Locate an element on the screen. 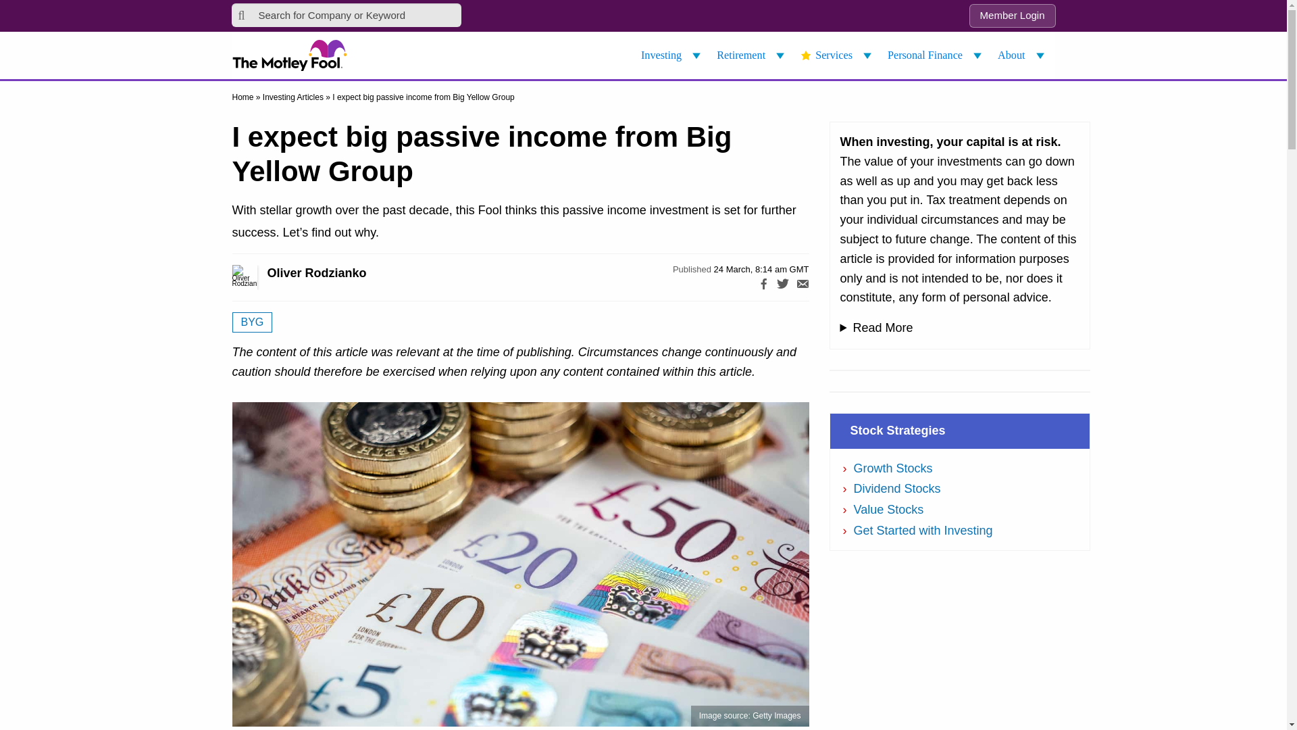 The image size is (1297, 730). Investing is located at coordinates (673, 55).